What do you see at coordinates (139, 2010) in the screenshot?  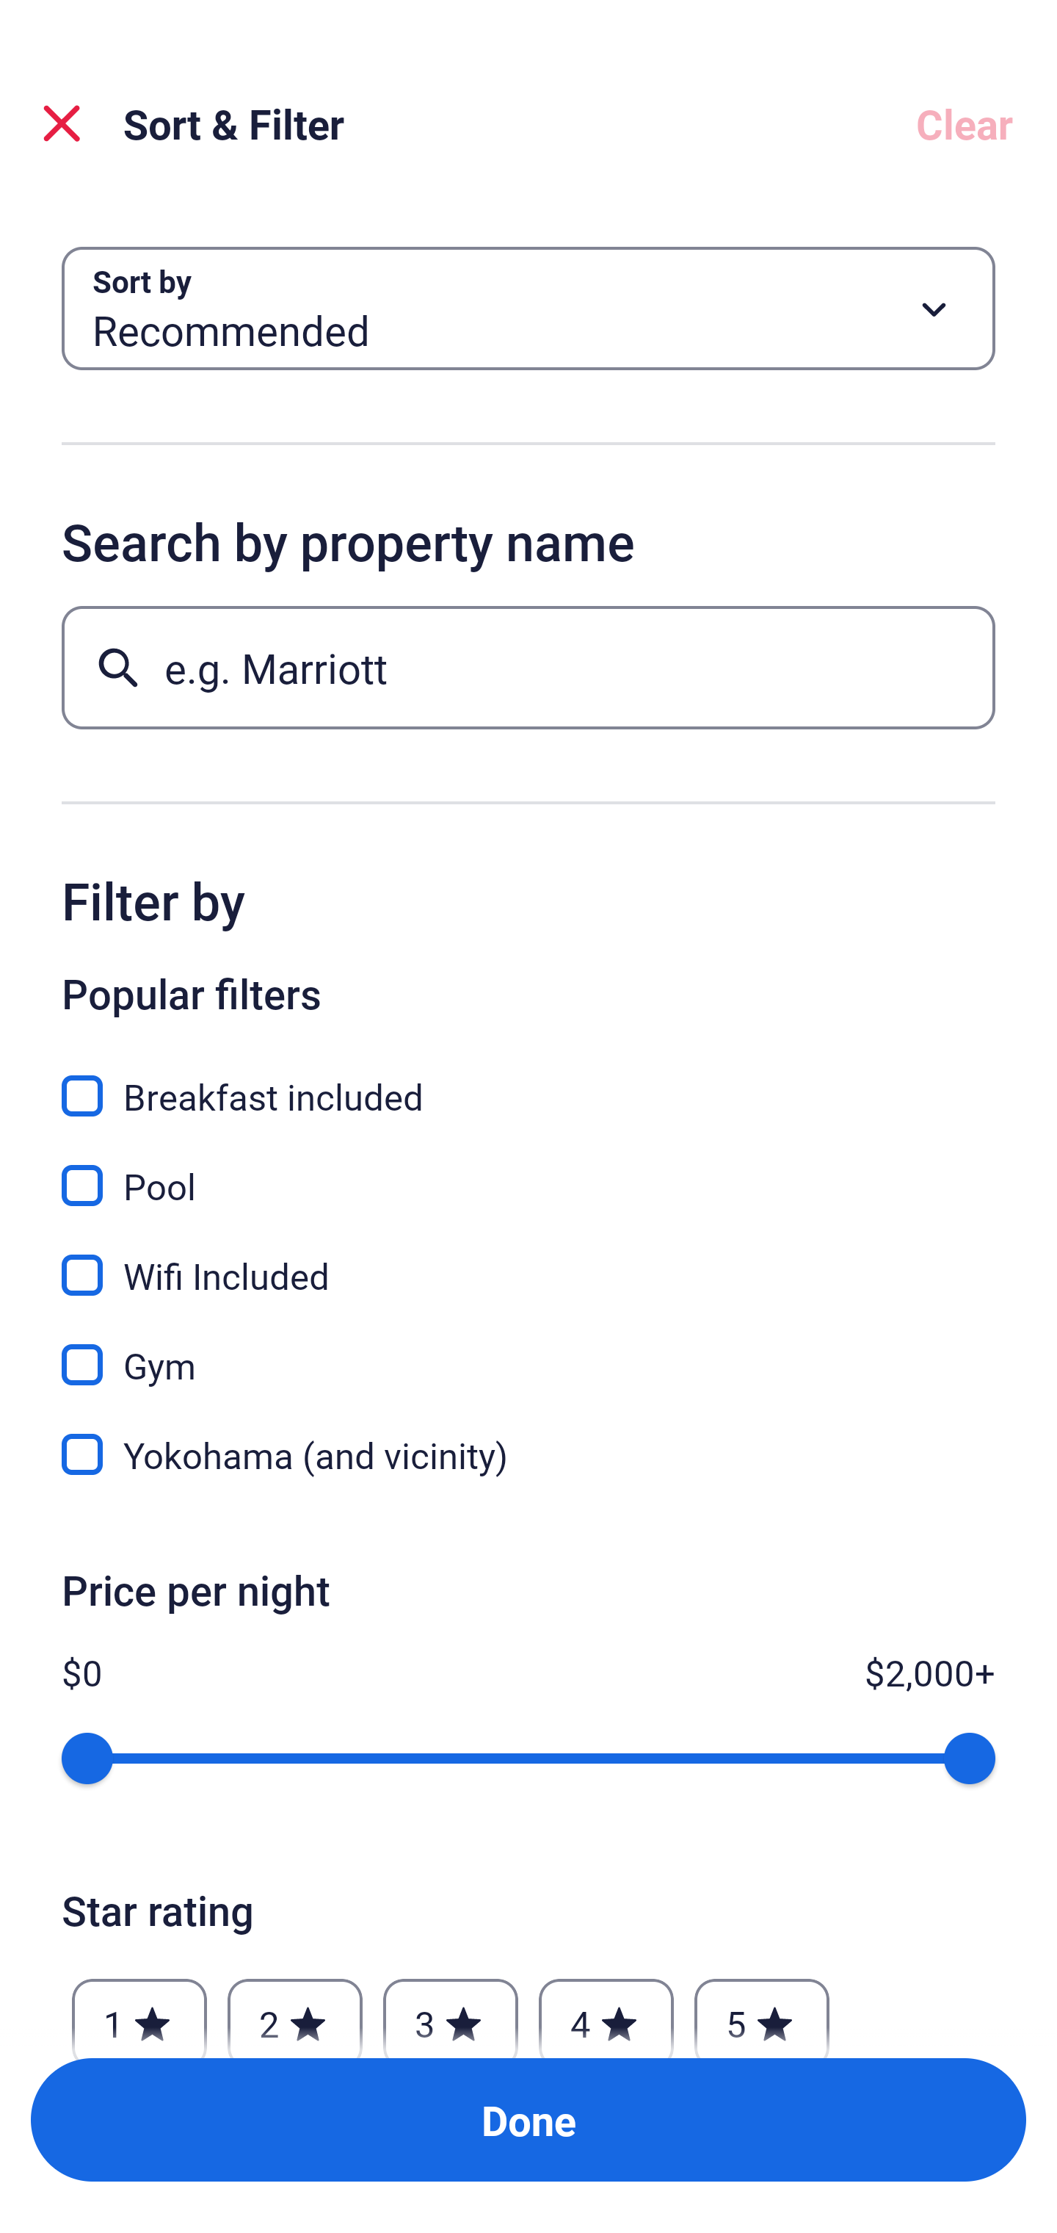 I see `1` at bounding box center [139, 2010].